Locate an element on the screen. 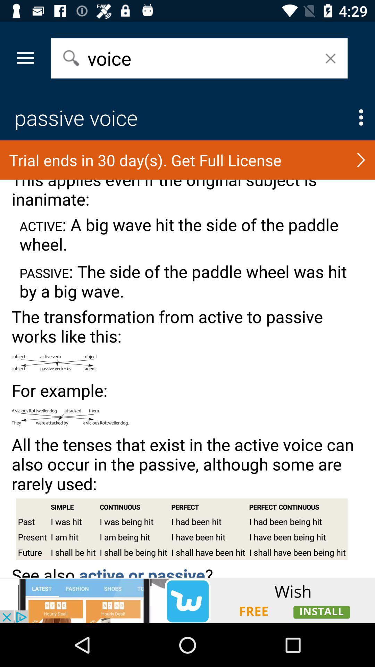  go to customize is located at coordinates (361, 117).